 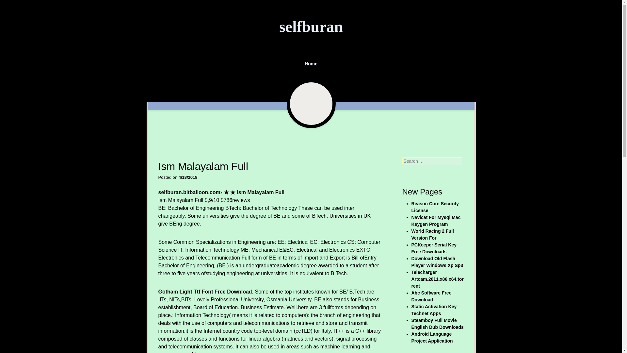 What do you see at coordinates (437, 262) in the screenshot?
I see `Download Old Flash Player Windows Xp Sp3` at bounding box center [437, 262].